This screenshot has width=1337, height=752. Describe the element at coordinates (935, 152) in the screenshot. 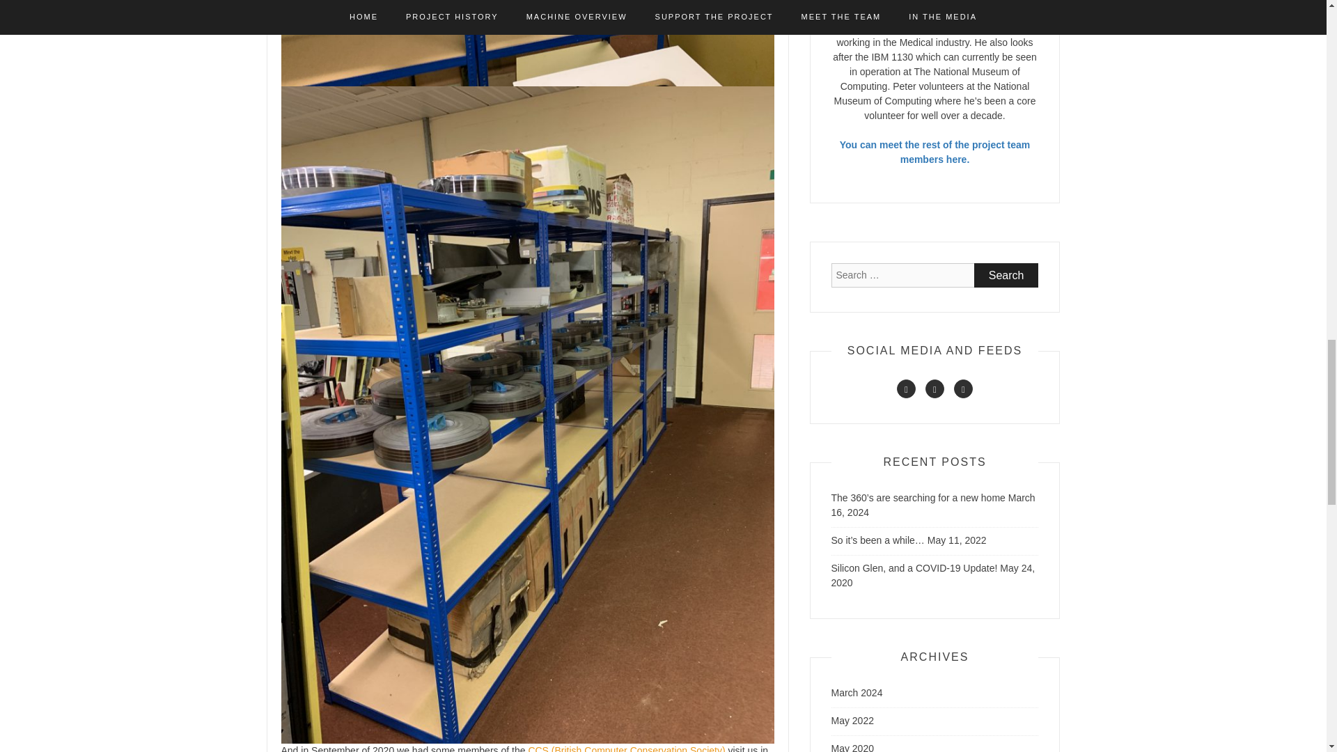

I see `You can meet the rest of the project team members here.` at that location.